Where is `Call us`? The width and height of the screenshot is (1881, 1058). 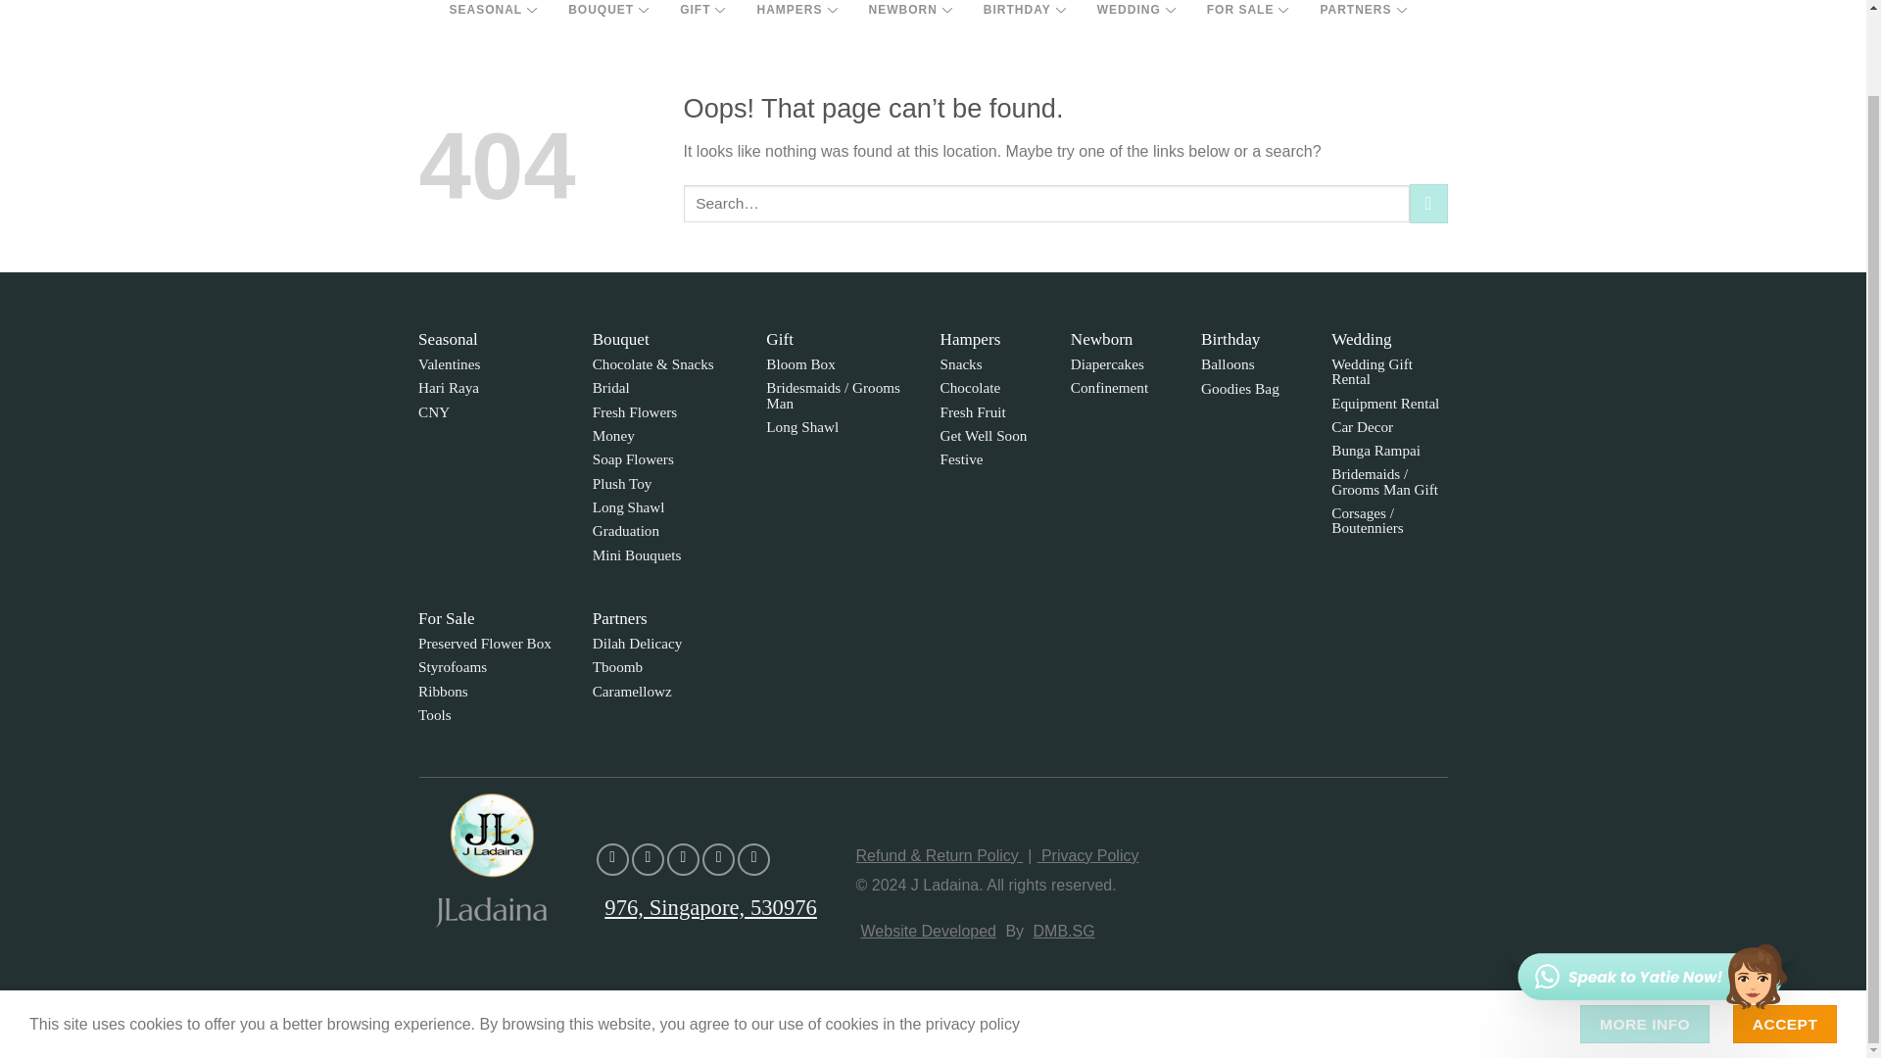
Call us is located at coordinates (752, 859).